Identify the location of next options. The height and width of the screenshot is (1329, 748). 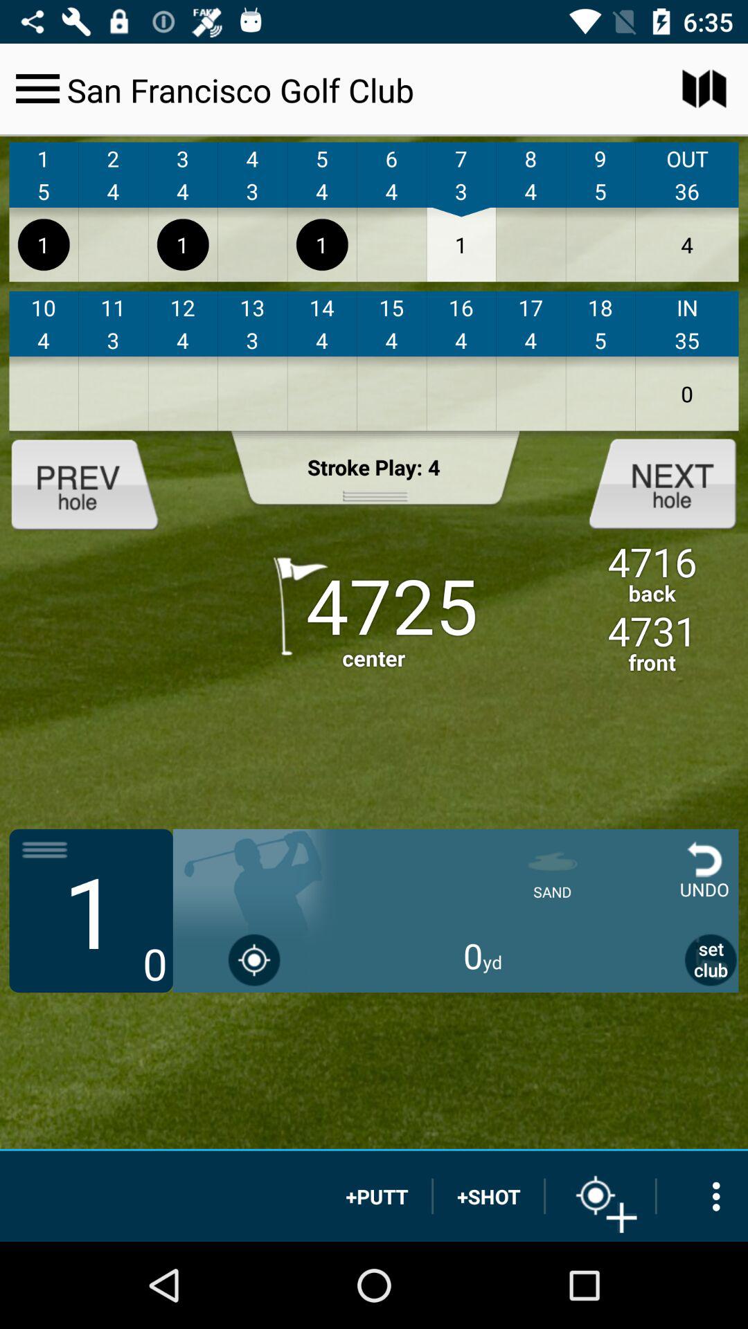
(651, 482).